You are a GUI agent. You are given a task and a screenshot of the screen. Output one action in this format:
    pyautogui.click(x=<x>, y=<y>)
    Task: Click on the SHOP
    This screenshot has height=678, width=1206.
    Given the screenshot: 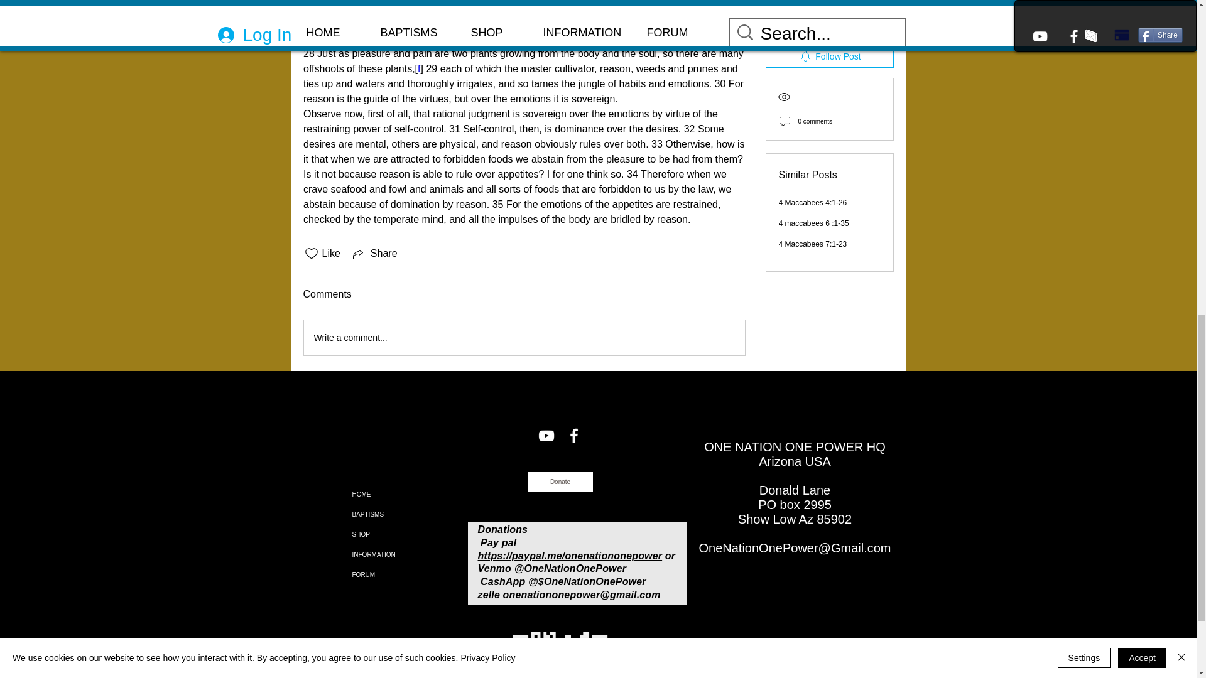 What is the action you would take?
    pyautogui.click(x=386, y=535)
    